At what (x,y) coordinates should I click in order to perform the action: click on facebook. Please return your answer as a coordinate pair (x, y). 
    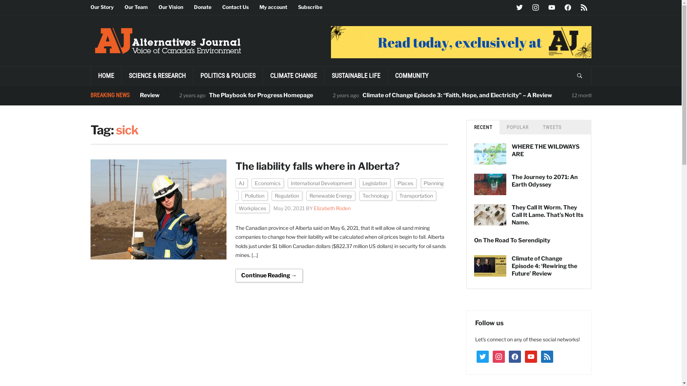
    Looking at the image, I should click on (515, 356).